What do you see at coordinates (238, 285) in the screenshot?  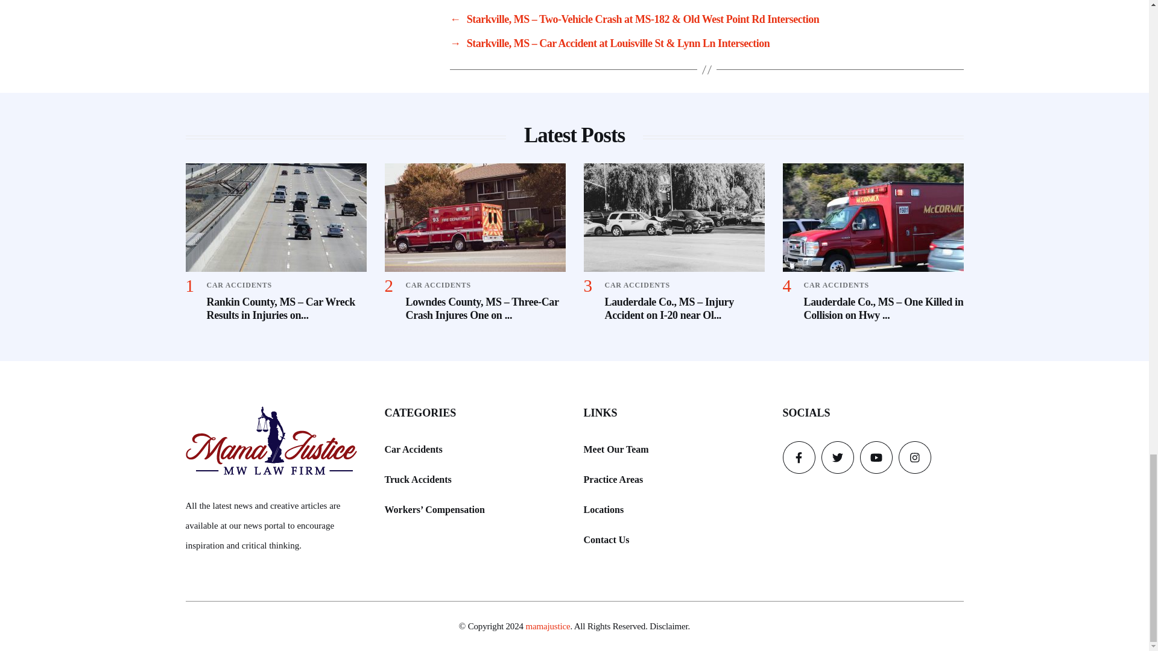 I see `CAR ACCIDENTS` at bounding box center [238, 285].